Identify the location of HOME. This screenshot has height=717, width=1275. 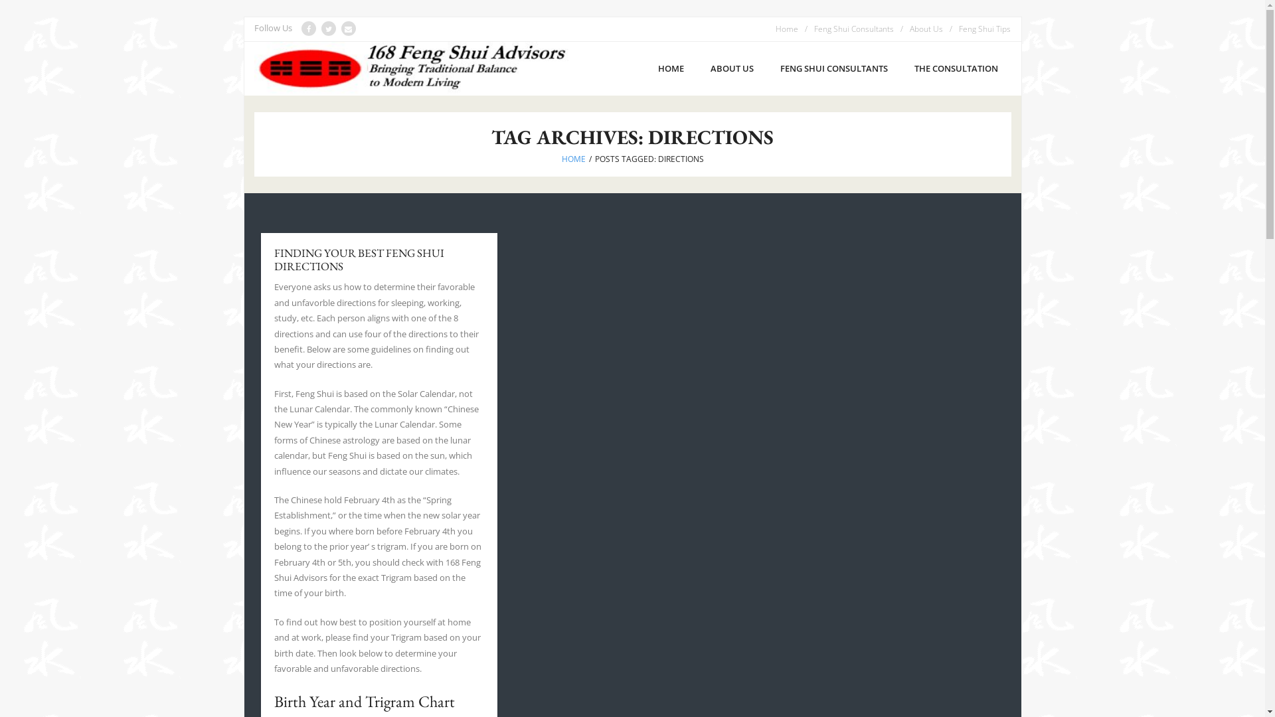
(671, 69).